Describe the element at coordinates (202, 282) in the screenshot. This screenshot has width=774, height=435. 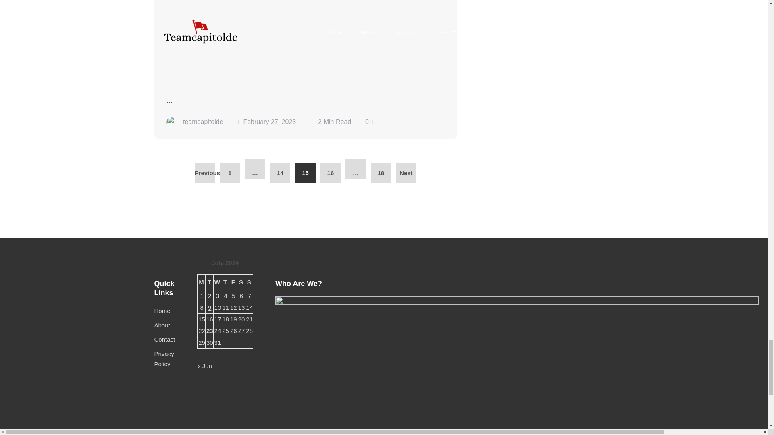
I see `Monday` at that location.